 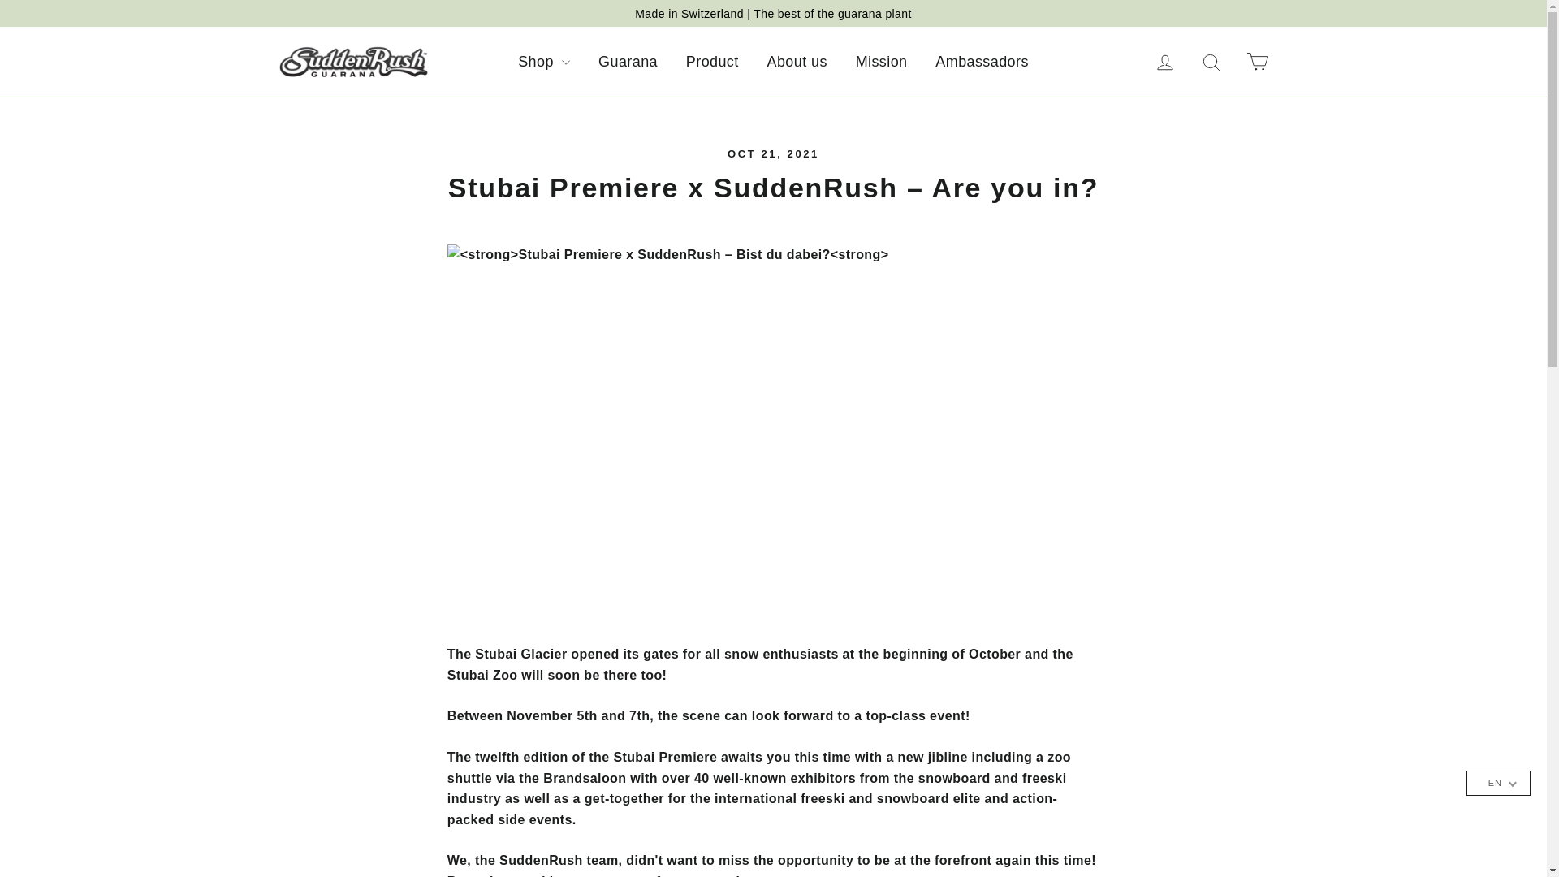 What do you see at coordinates (543, 62) in the screenshot?
I see `Shop` at bounding box center [543, 62].